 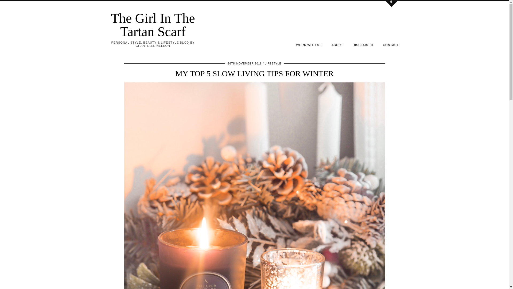 I want to click on DISCLAIMER, so click(x=363, y=45).